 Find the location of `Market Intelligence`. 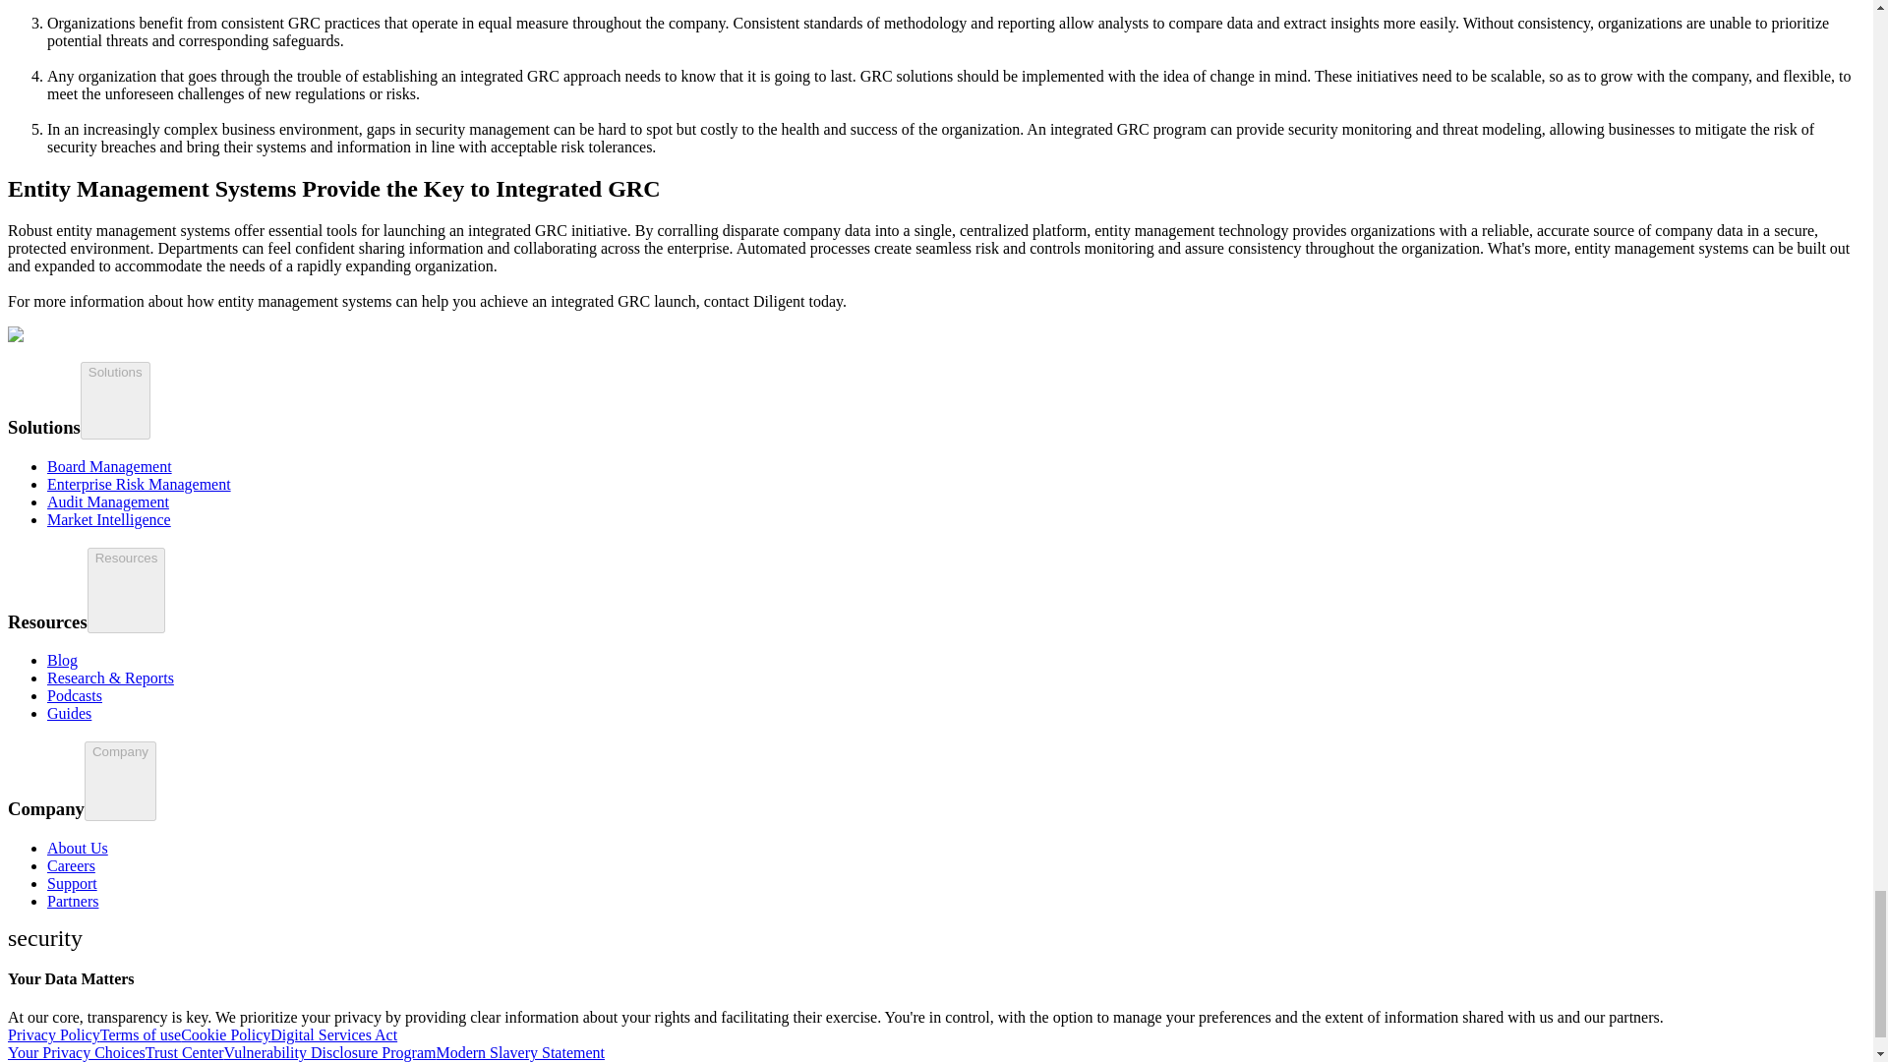

Market Intelligence is located at coordinates (109, 519).